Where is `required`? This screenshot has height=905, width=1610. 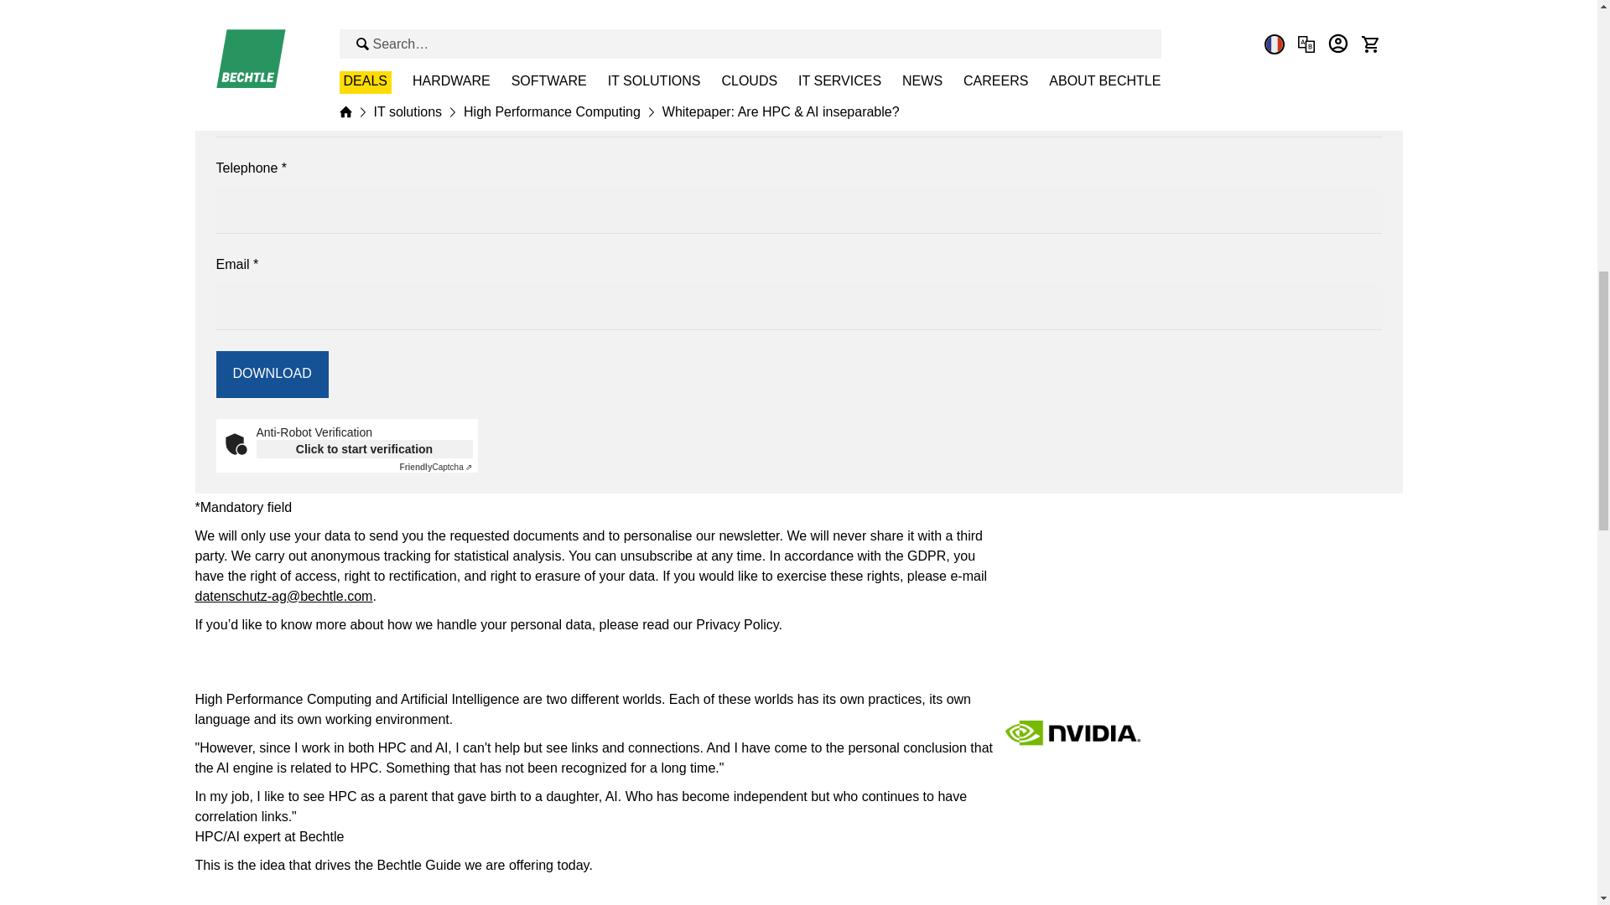
required is located at coordinates (255, 263).